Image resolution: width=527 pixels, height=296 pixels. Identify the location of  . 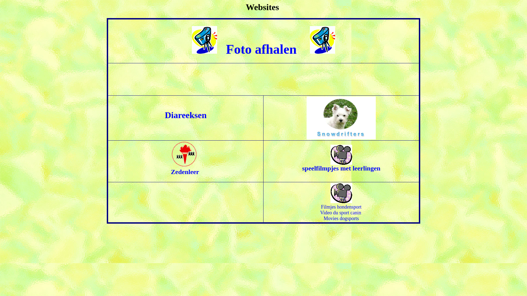
(224, 52).